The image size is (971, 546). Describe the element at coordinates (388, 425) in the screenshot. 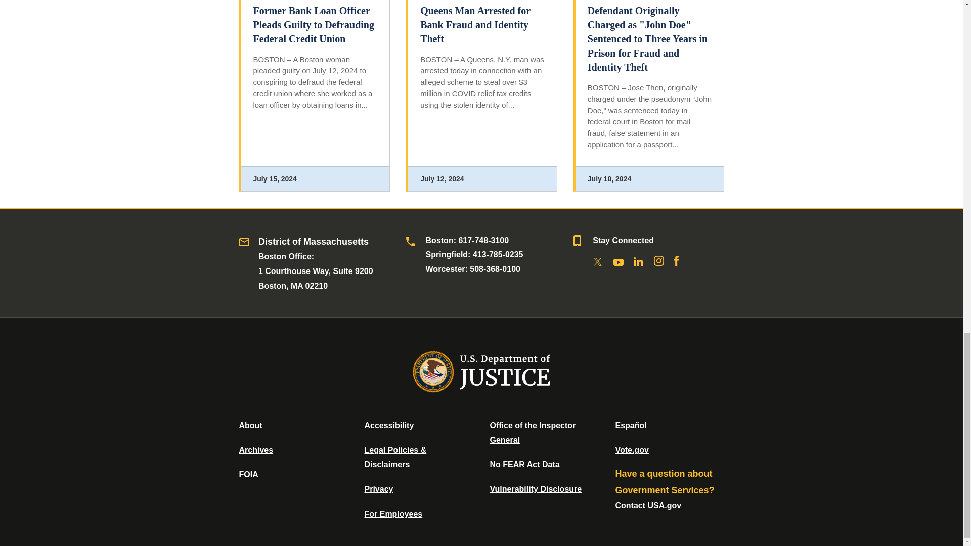

I see `Accessibility Statement` at that location.